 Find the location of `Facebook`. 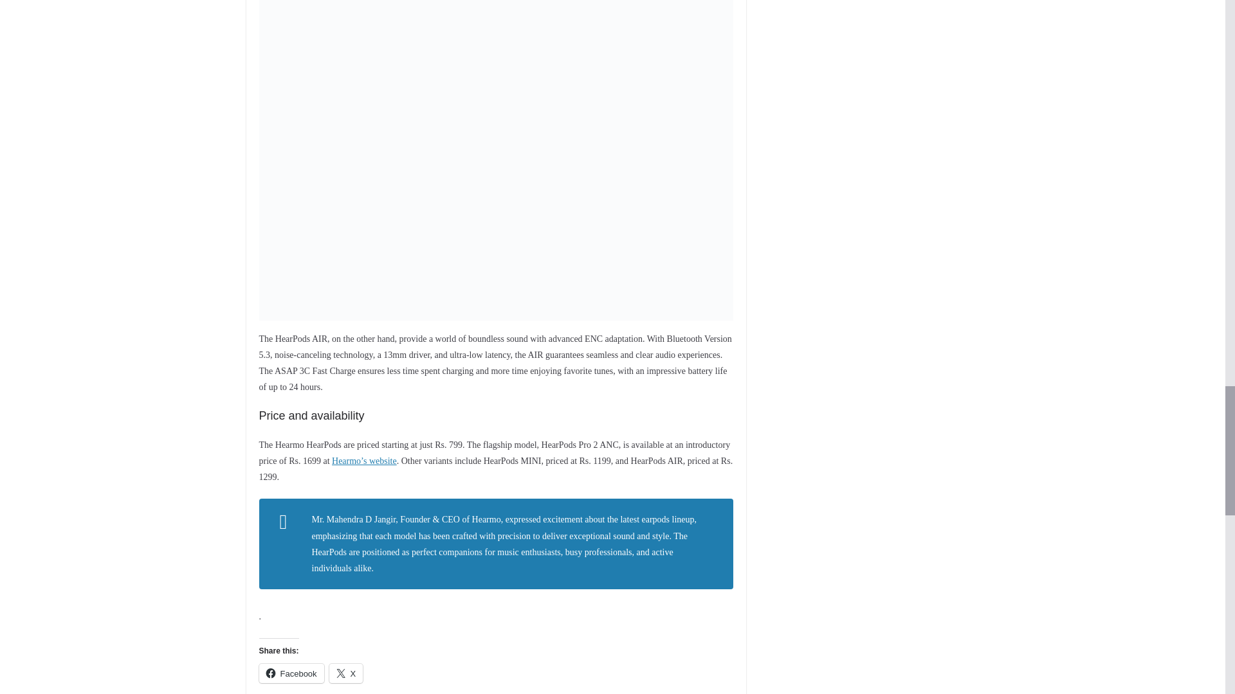

Facebook is located at coordinates (291, 673).